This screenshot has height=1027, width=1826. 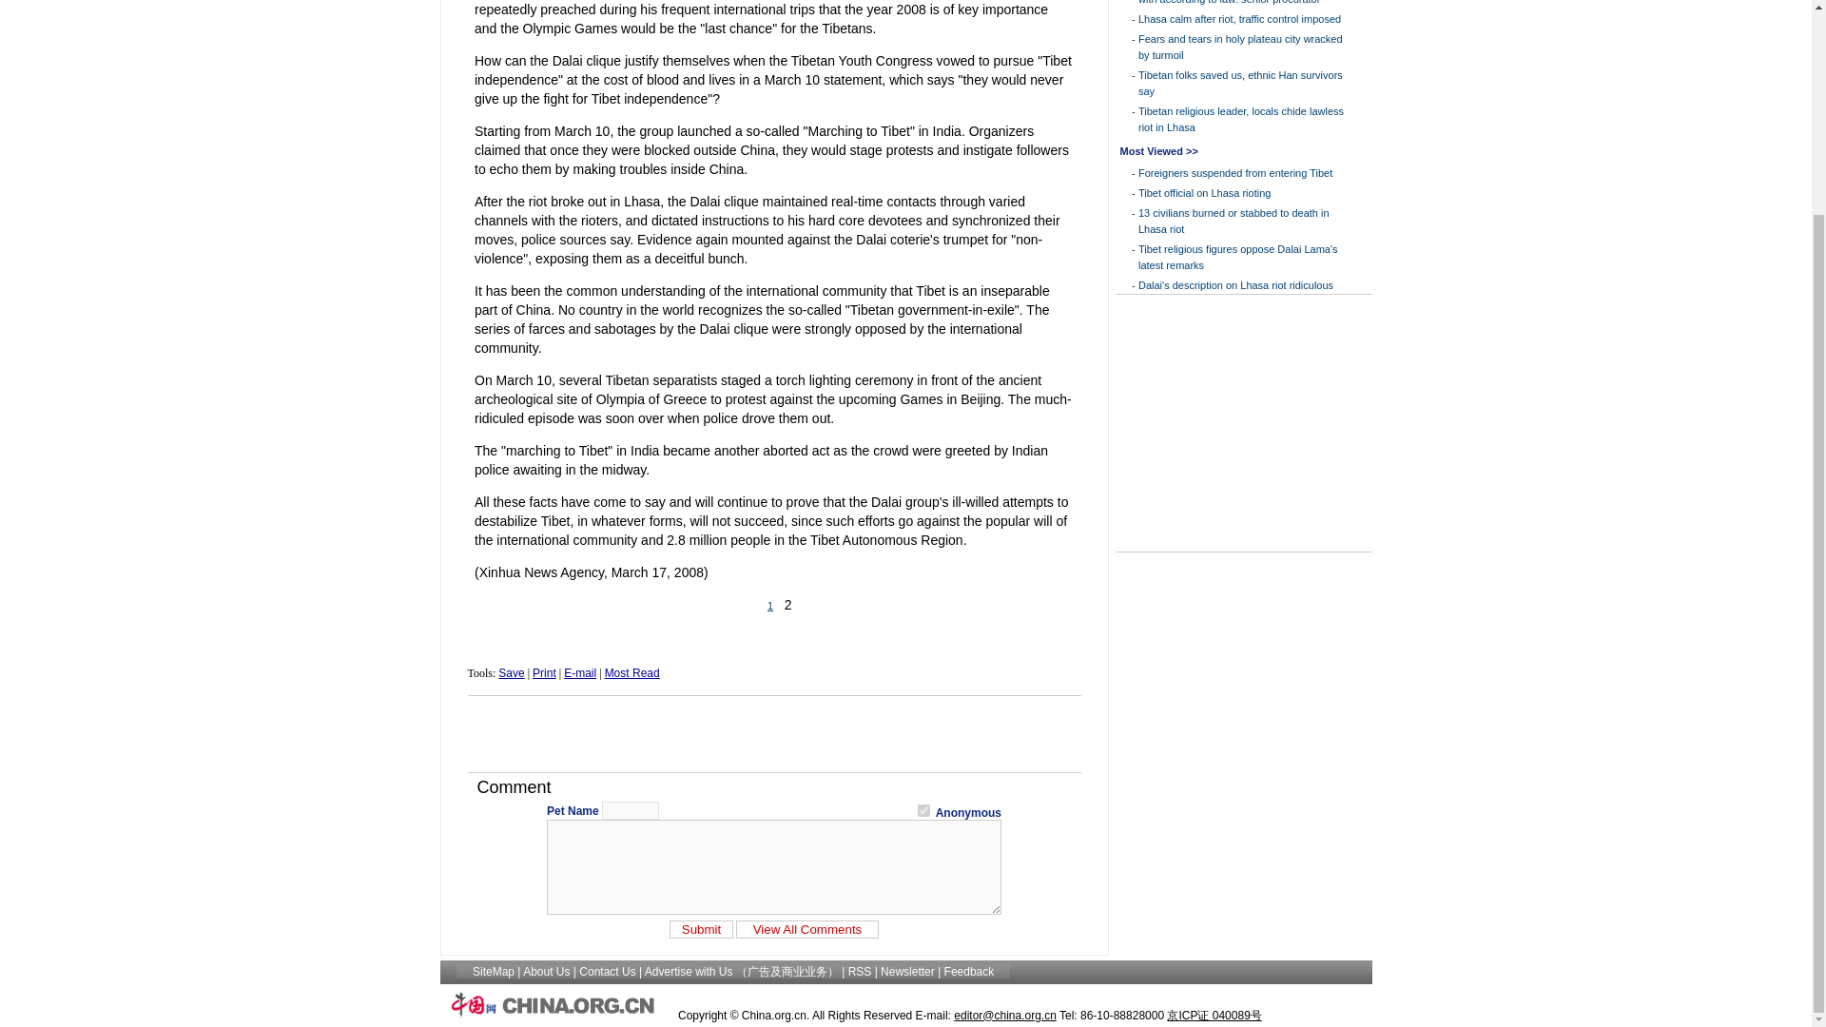 What do you see at coordinates (544, 672) in the screenshot?
I see `Print` at bounding box center [544, 672].